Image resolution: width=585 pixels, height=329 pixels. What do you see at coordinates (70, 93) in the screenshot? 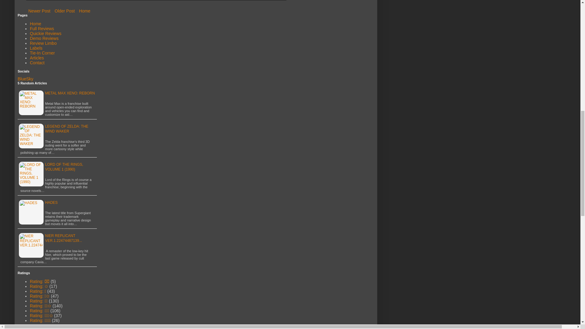
I see `METAL MAX XENO: REBORN` at bounding box center [70, 93].